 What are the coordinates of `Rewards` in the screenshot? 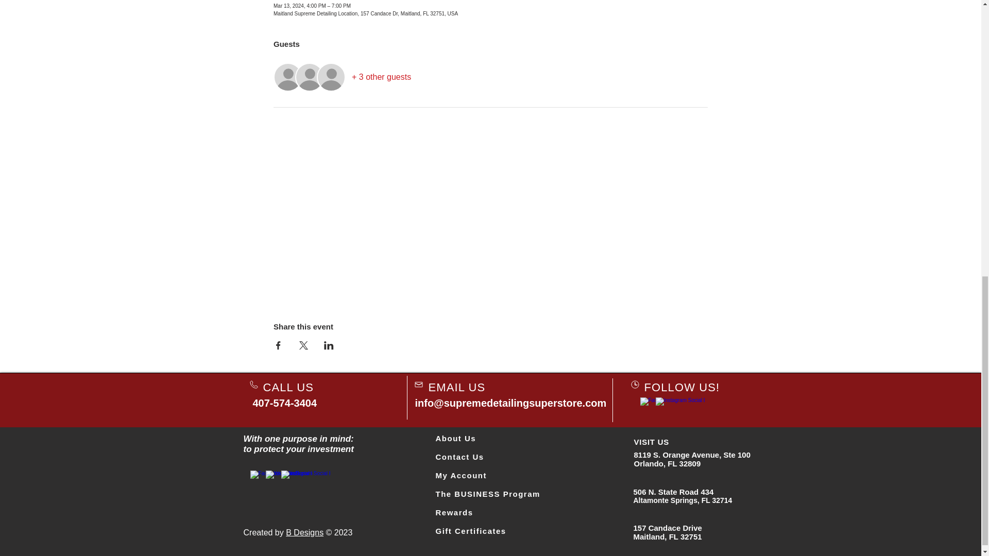 It's located at (454, 513).